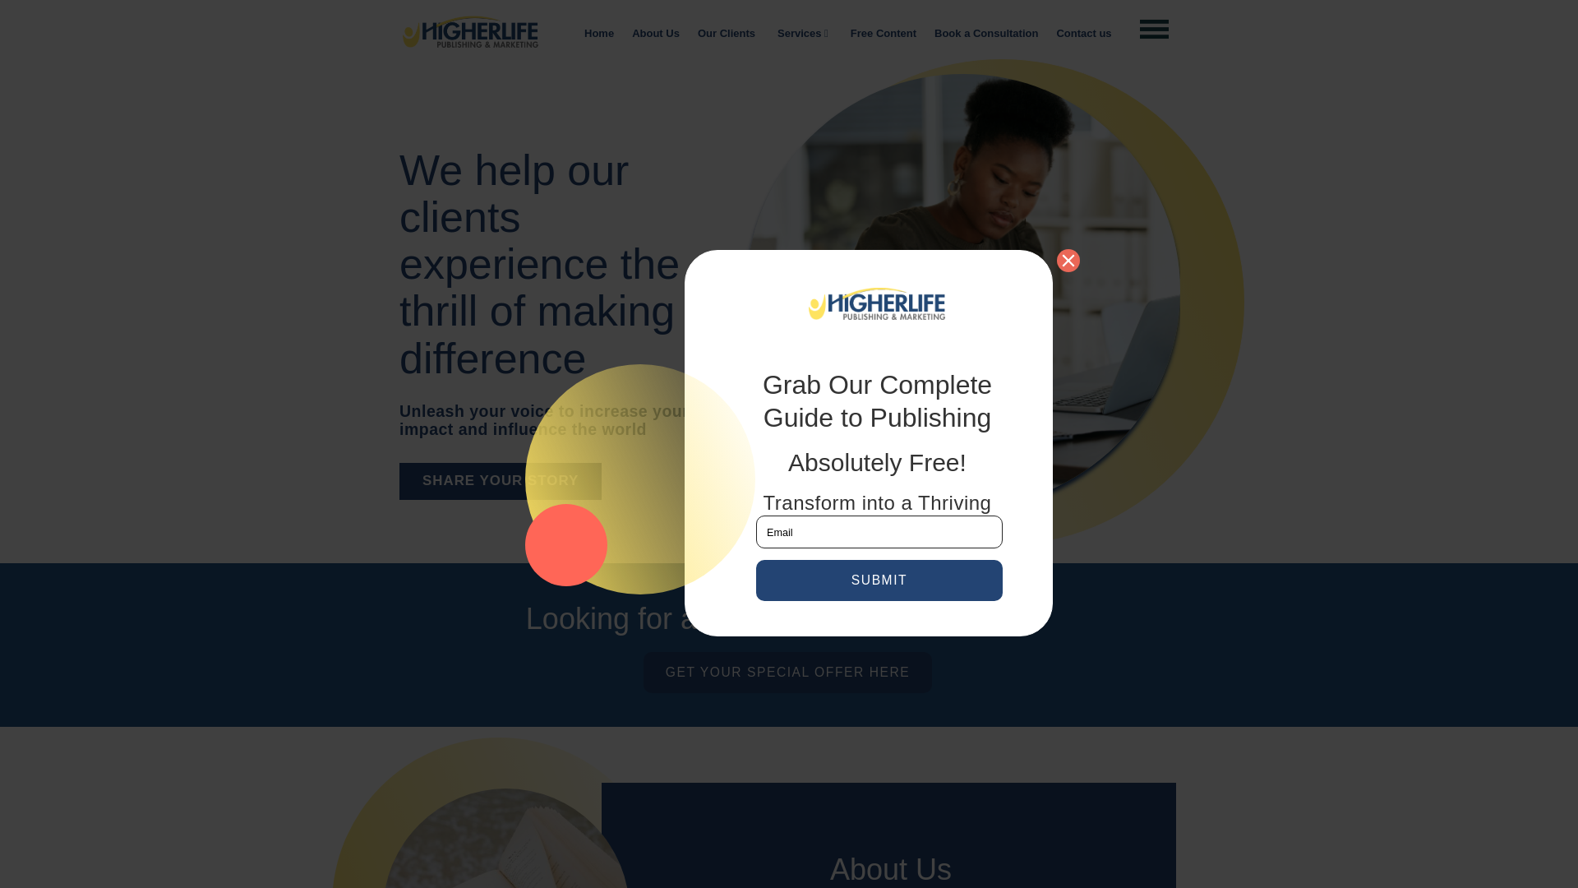 Image resolution: width=1578 pixels, height=888 pixels. I want to click on SHARE YOUR STORY, so click(500, 481).